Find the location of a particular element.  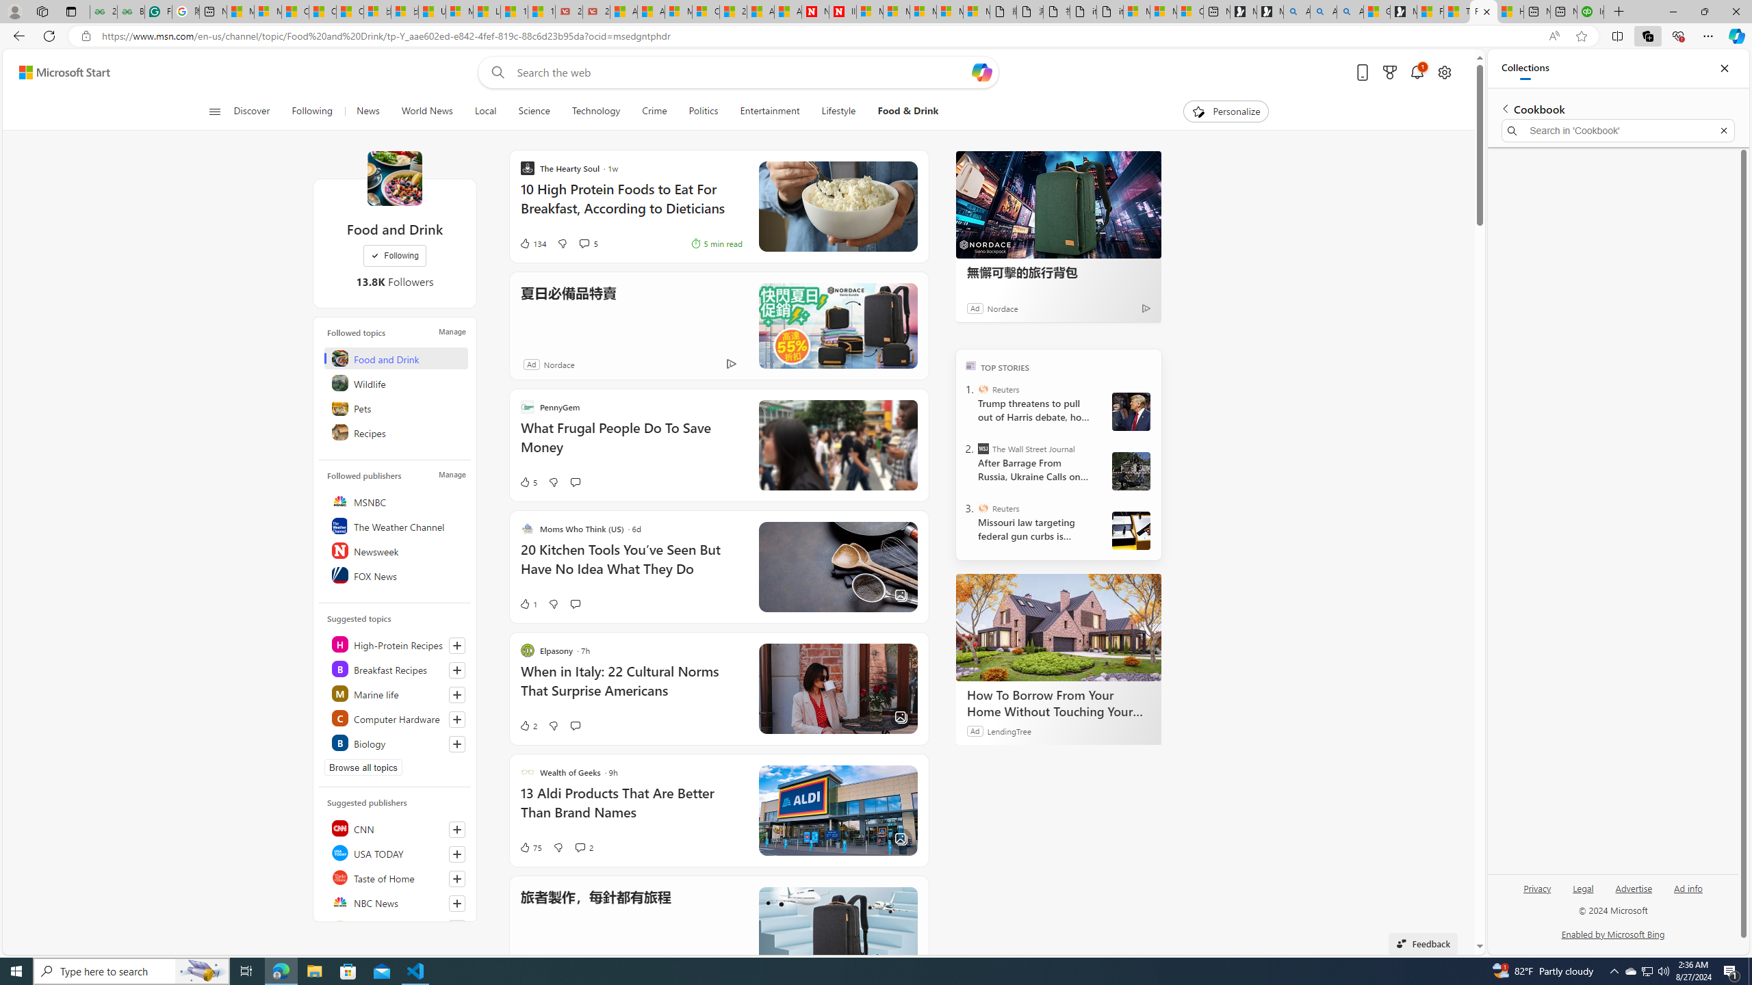

Reuters is located at coordinates (983, 508).